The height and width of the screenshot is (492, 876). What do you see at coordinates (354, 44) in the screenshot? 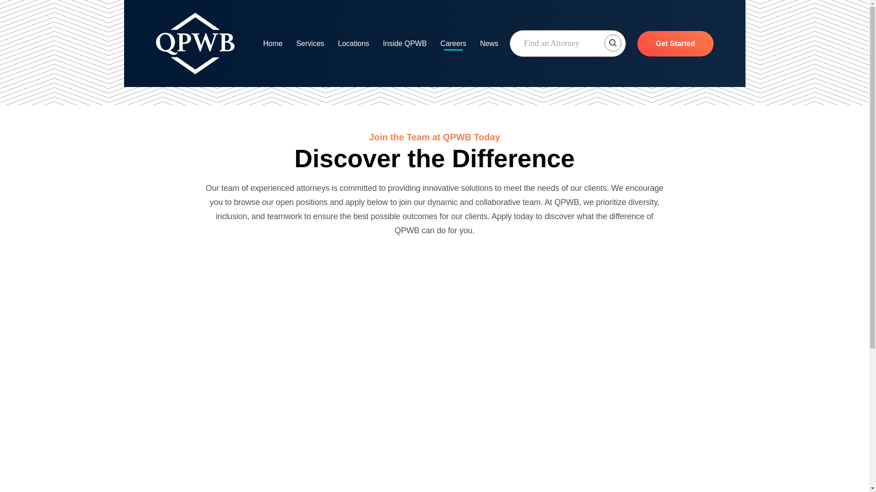
I see `Locations` at bounding box center [354, 44].